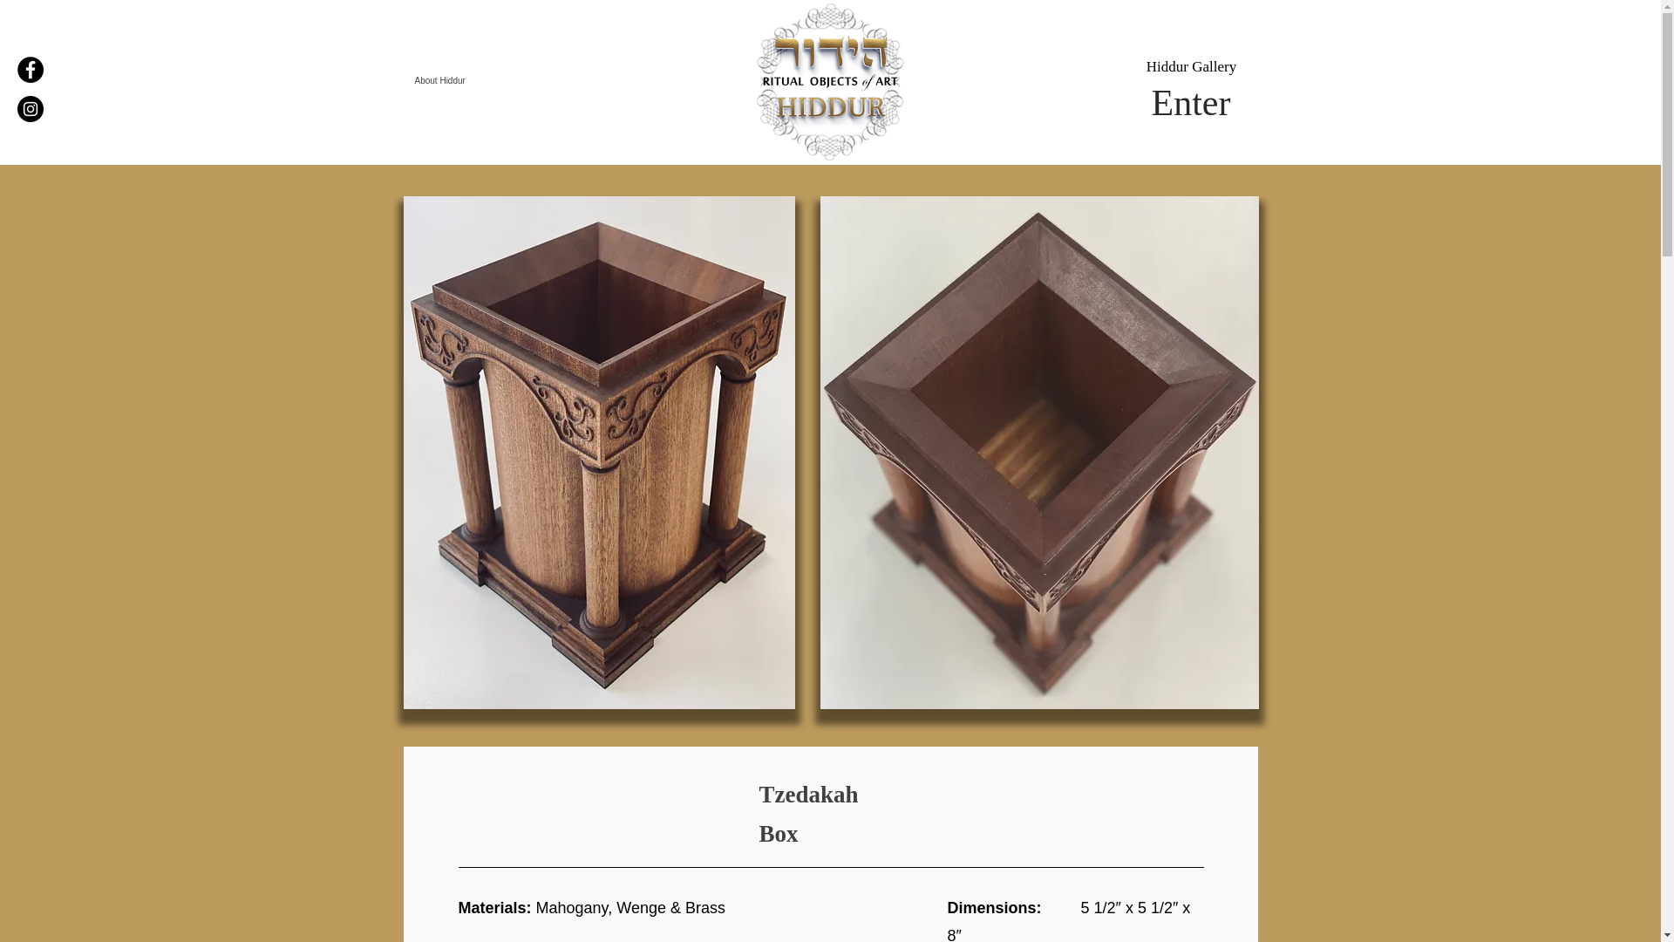 The height and width of the screenshot is (942, 1674). What do you see at coordinates (1191, 67) in the screenshot?
I see `Hiddur Gallery` at bounding box center [1191, 67].